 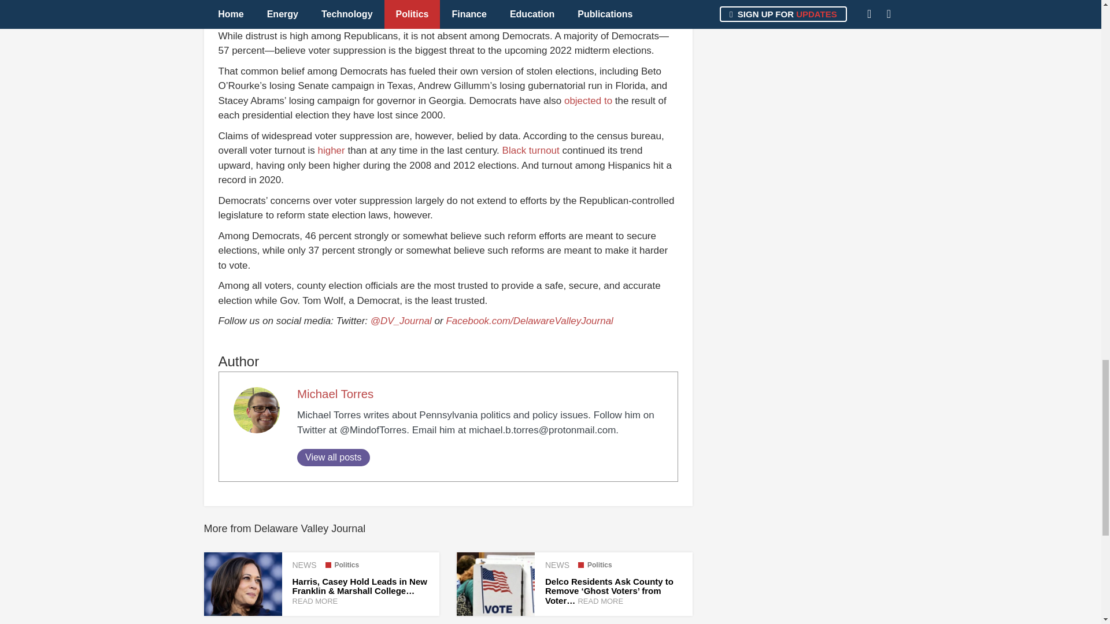 I want to click on objected to, so click(x=588, y=101).